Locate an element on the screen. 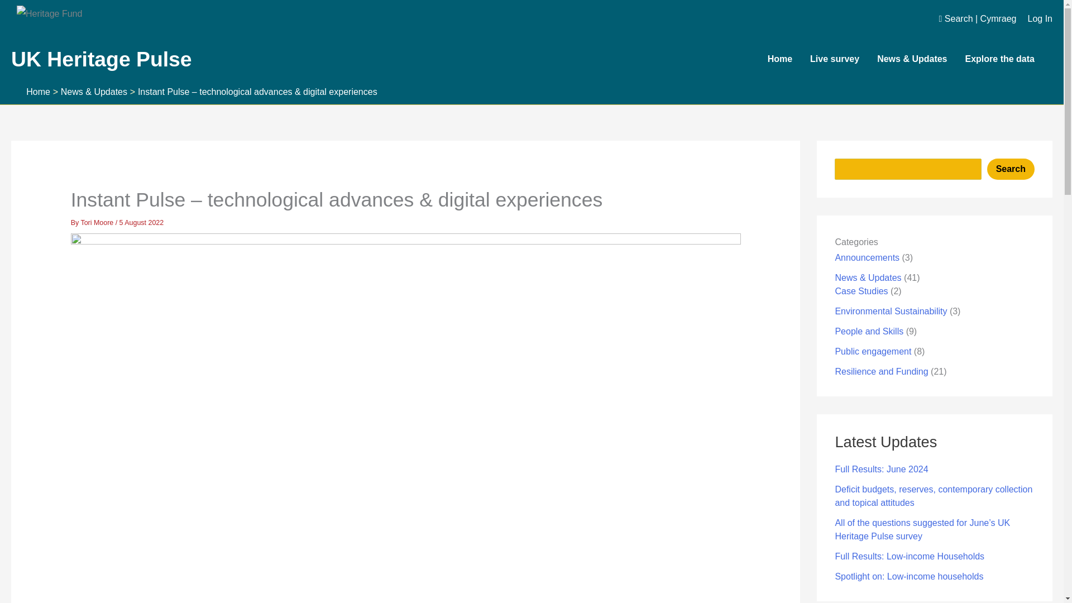  Home is located at coordinates (38, 92).